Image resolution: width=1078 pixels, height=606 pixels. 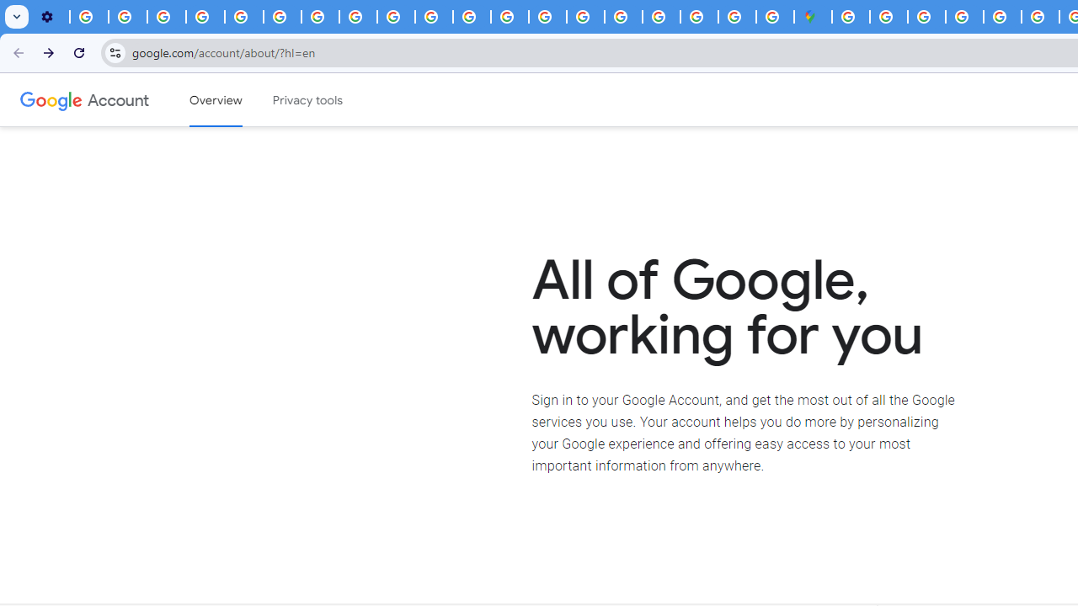 I want to click on Privacy Help Center - Policies Help, so click(x=244, y=17).